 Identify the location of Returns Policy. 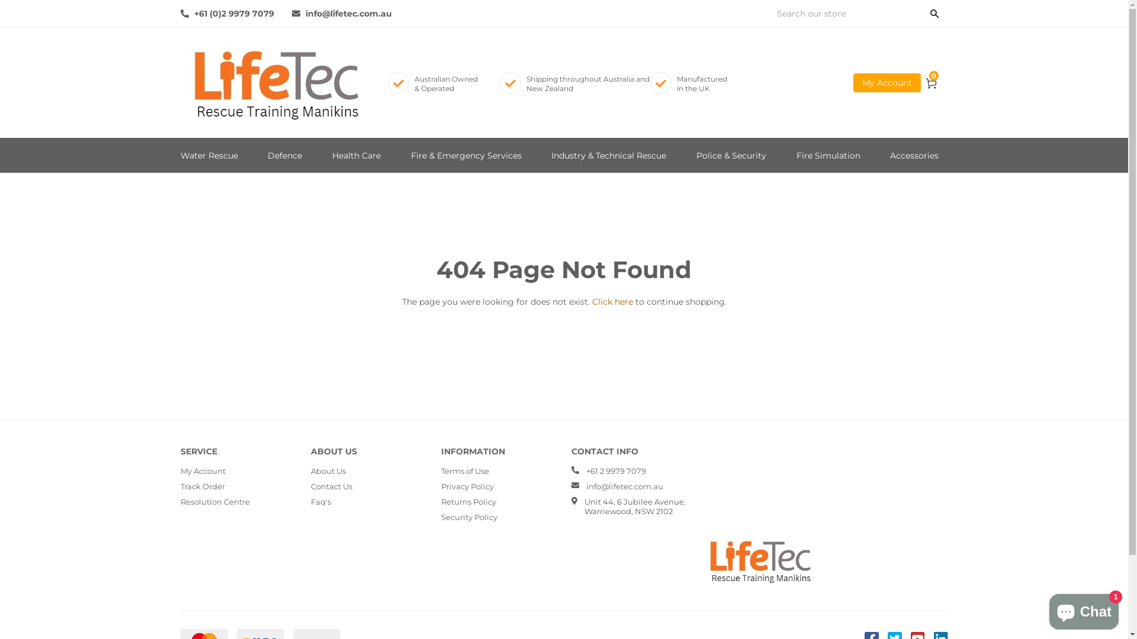
(468, 502).